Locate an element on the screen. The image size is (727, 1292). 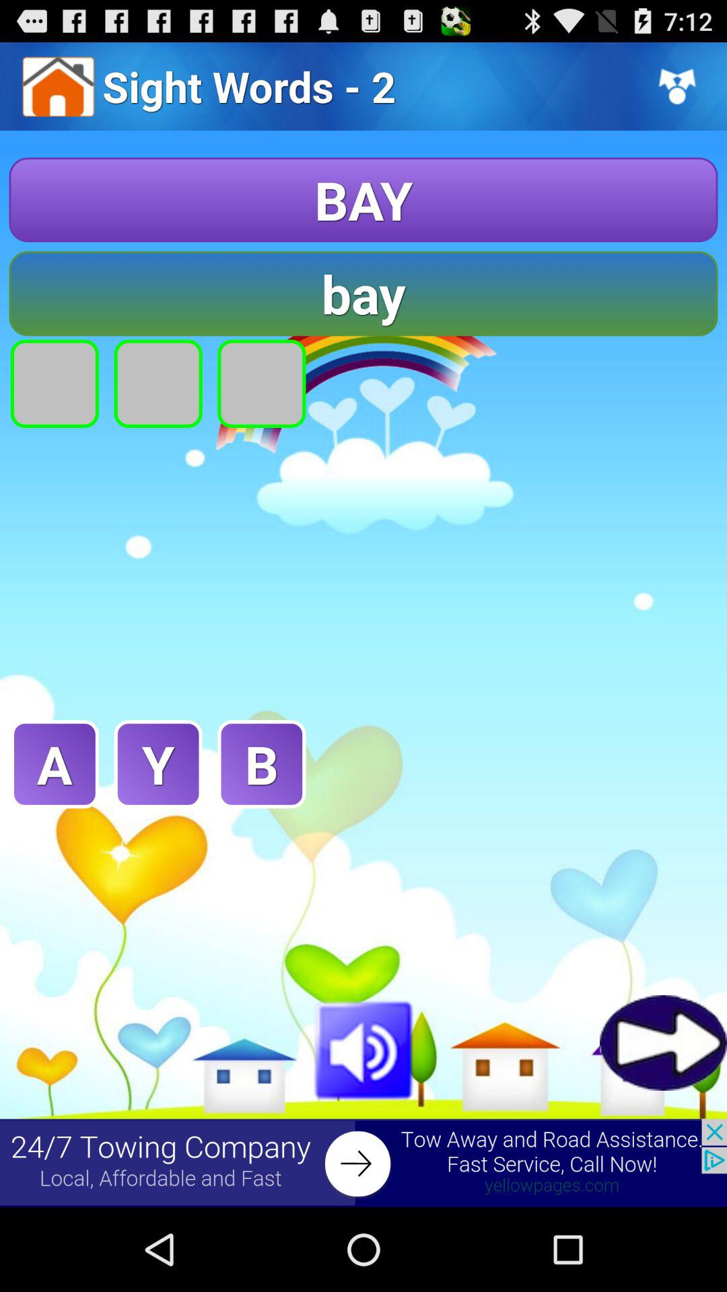
open advertisement is located at coordinates (363, 1163).